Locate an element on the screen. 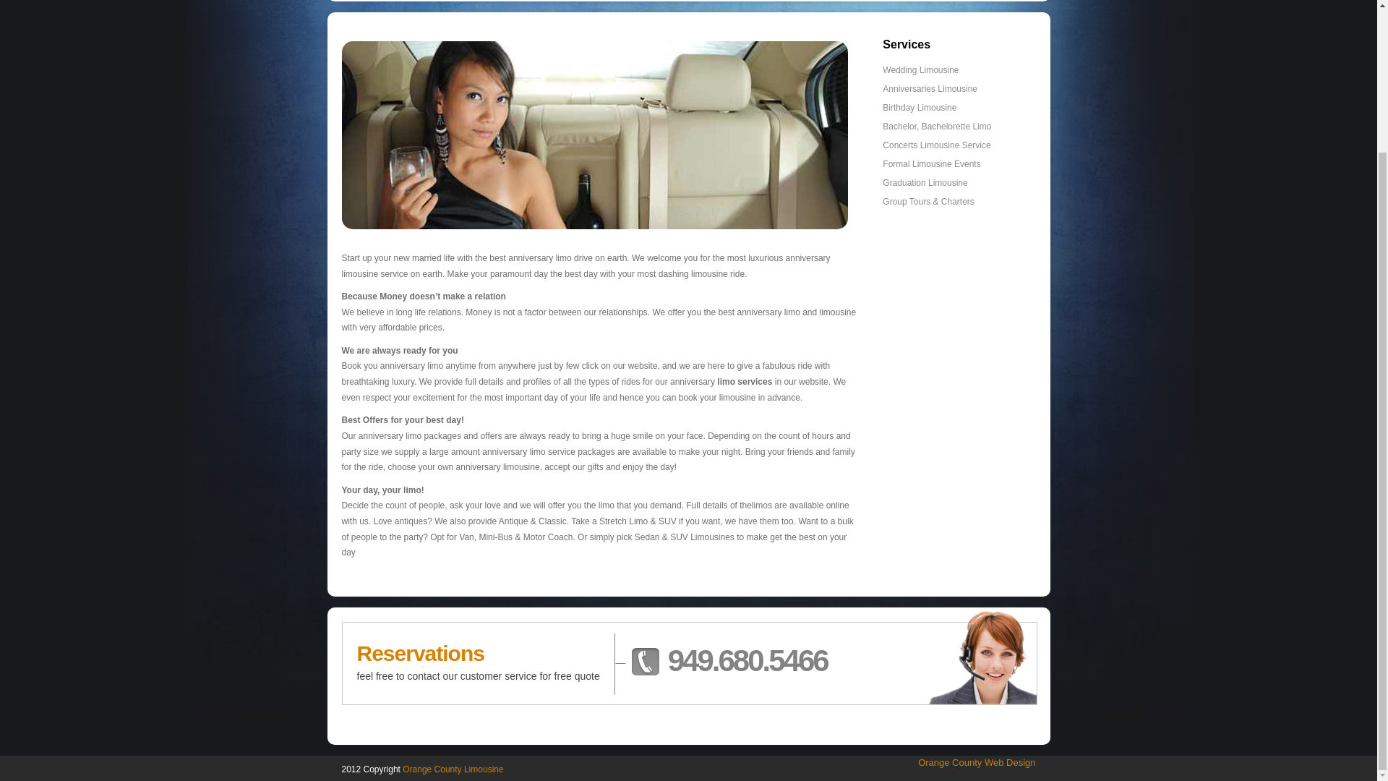 The height and width of the screenshot is (781, 1388). Wedding Limousine is located at coordinates (921, 69).